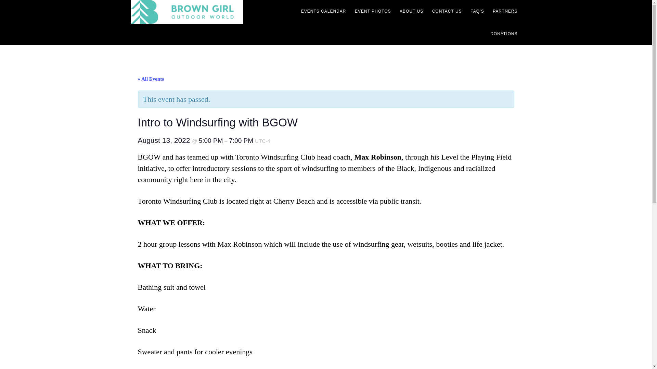  What do you see at coordinates (447, 11) in the screenshot?
I see `CONTACT US` at bounding box center [447, 11].